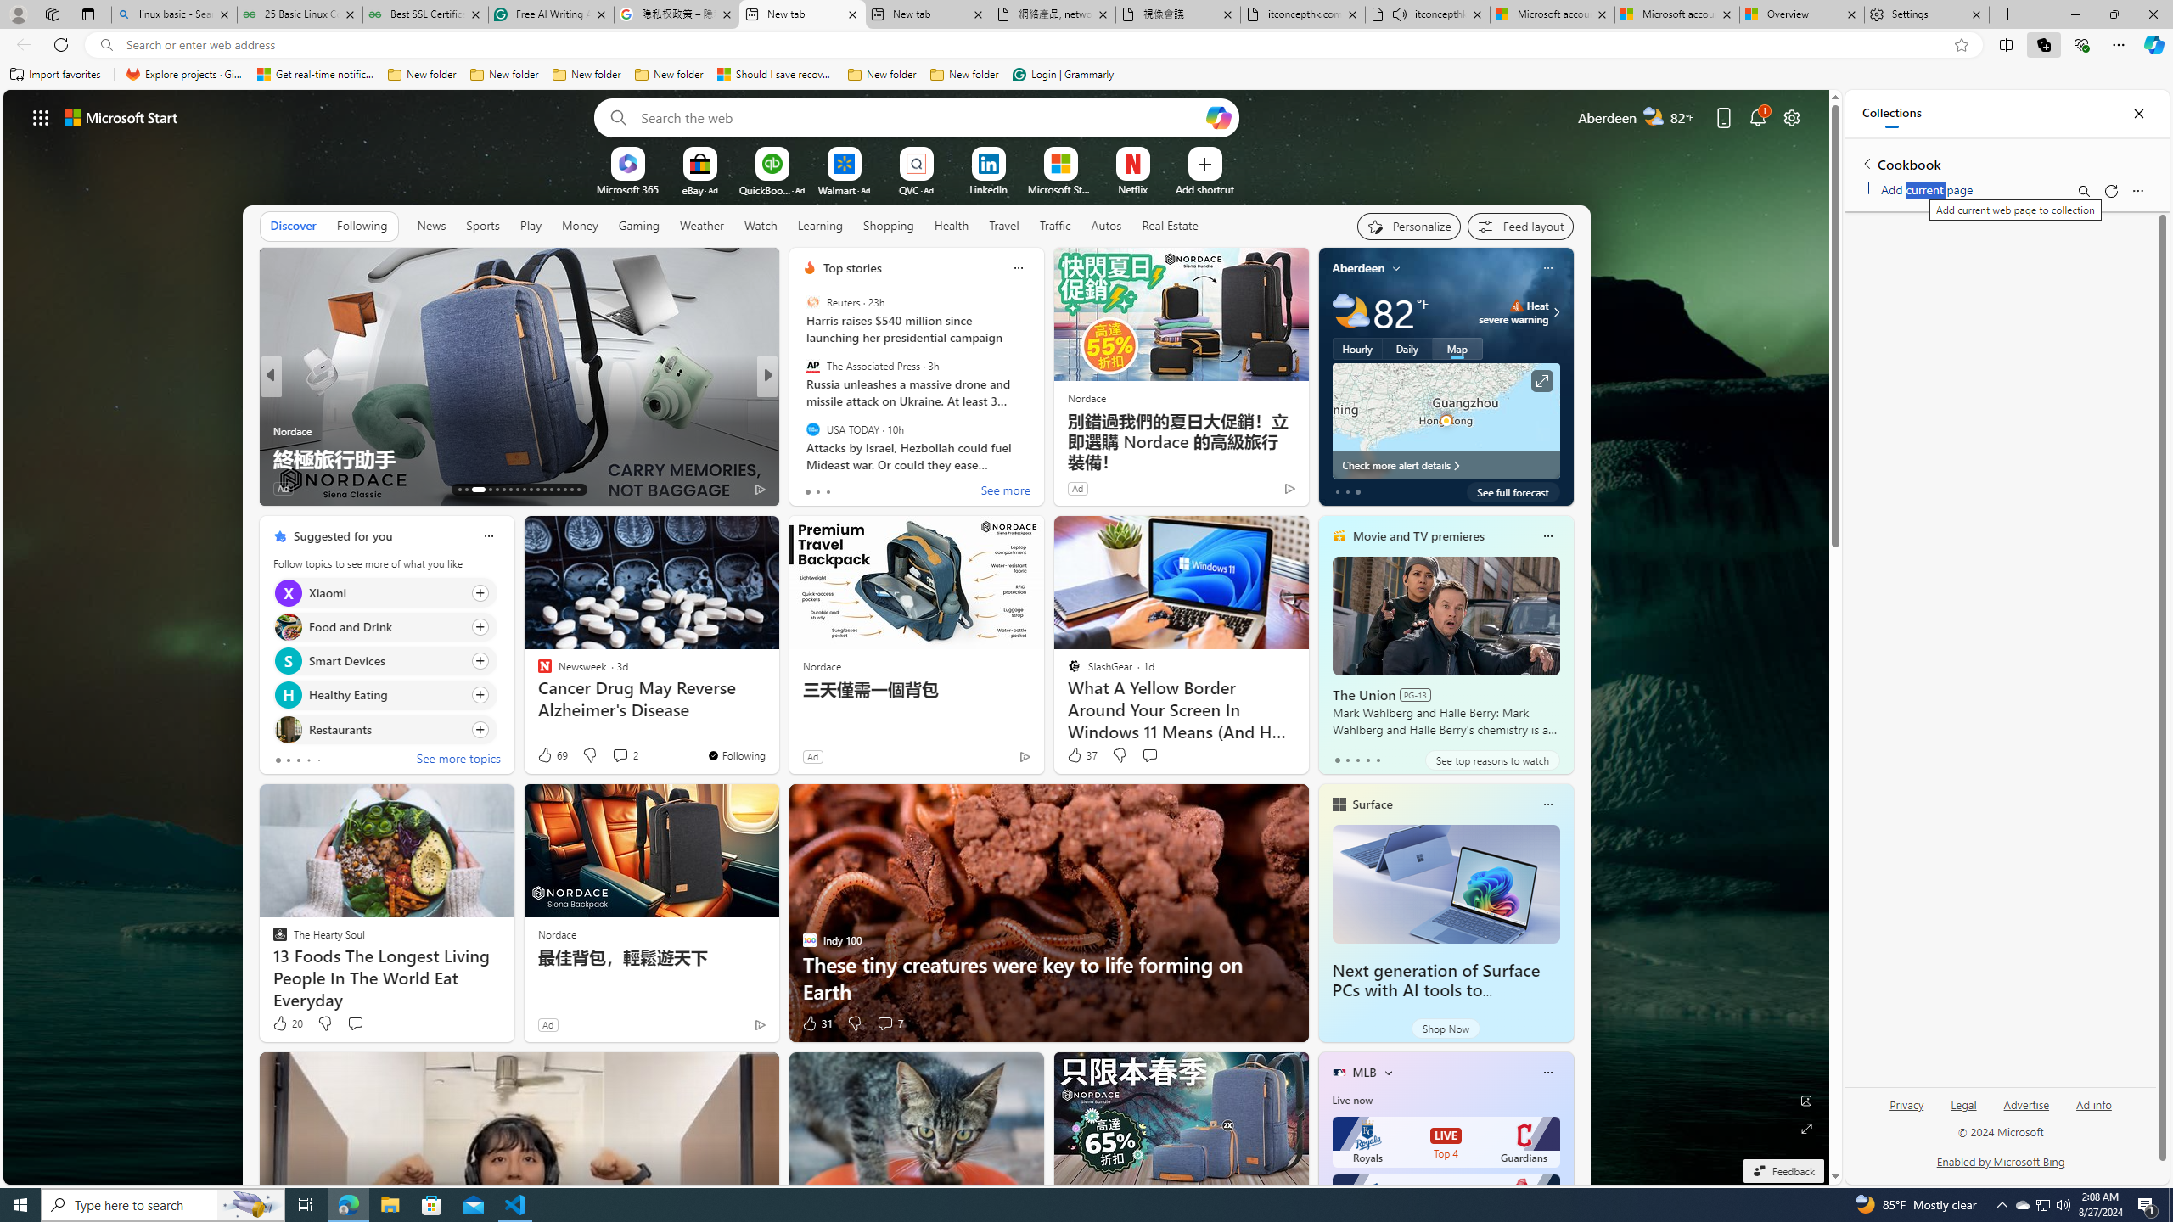  Describe the element at coordinates (1446, 421) in the screenshot. I see `Larger map ` at that location.